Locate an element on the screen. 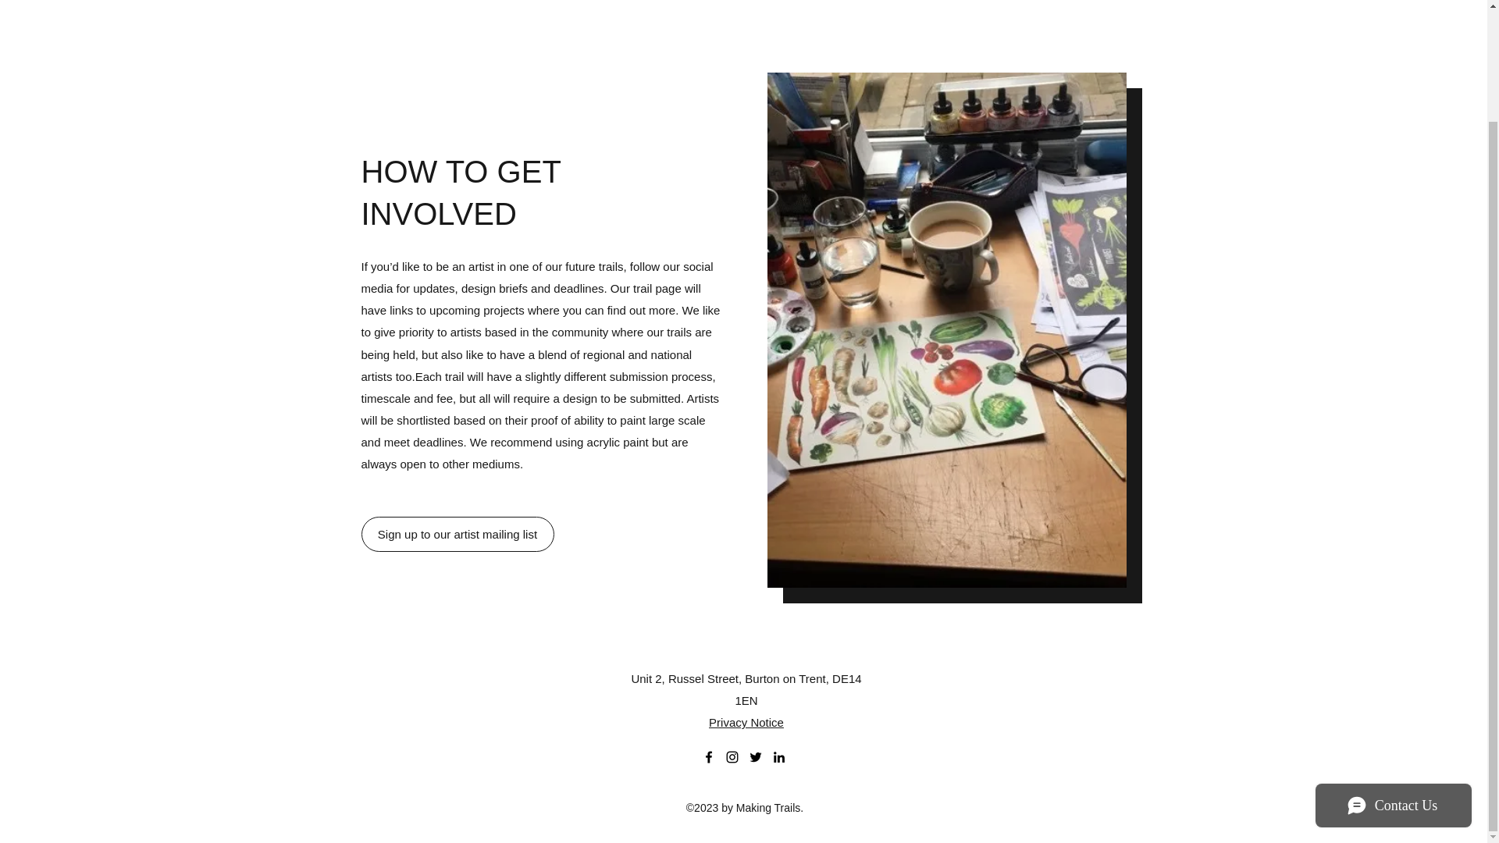 Image resolution: width=1499 pixels, height=843 pixels. Trails is located at coordinates (801, 2).